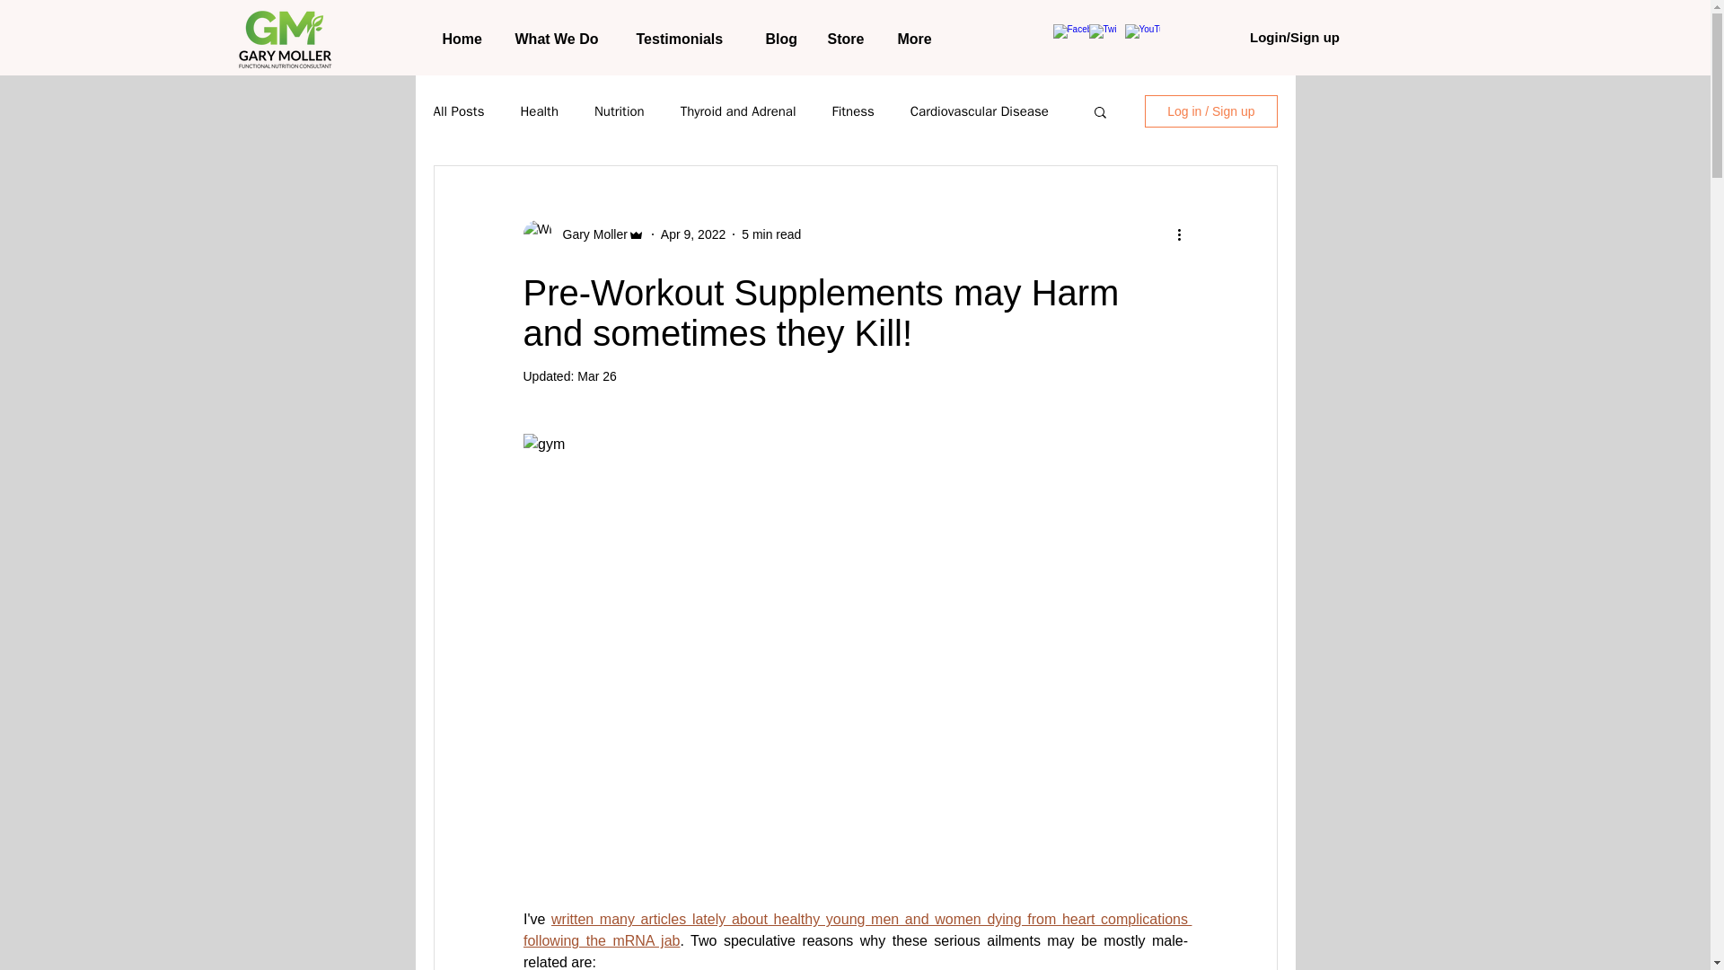  What do you see at coordinates (620, 110) in the screenshot?
I see `Nutrition` at bounding box center [620, 110].